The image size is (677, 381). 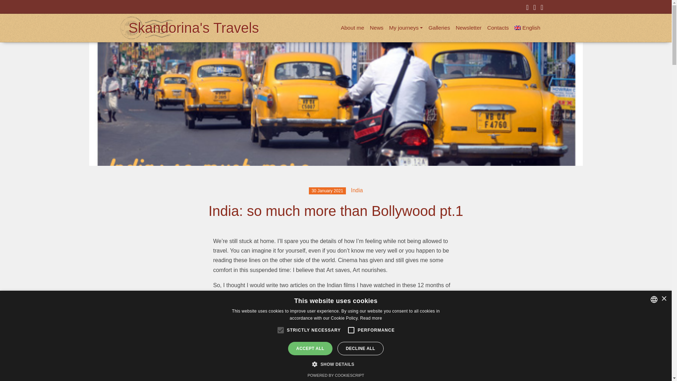 What do you see at coordinates (336, 375) in the screenshot?
I see `Consent Management Platform` at bounding box center [336, 375].